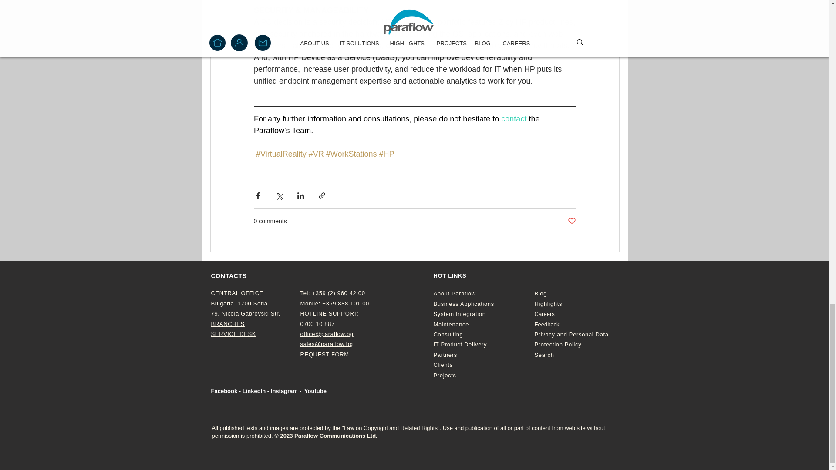 Image resolution: width=836 pixels, height=470 pixels. Describe the element at coordinates (315, 391) in the screenshot. I see `Youtube` at that location.